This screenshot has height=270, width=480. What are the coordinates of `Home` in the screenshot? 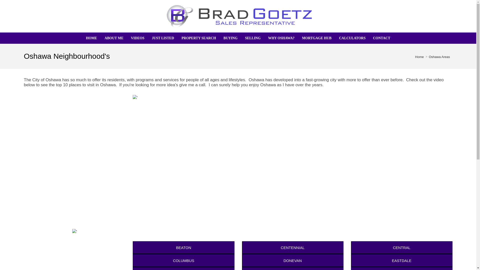 It's located at (91, 38).